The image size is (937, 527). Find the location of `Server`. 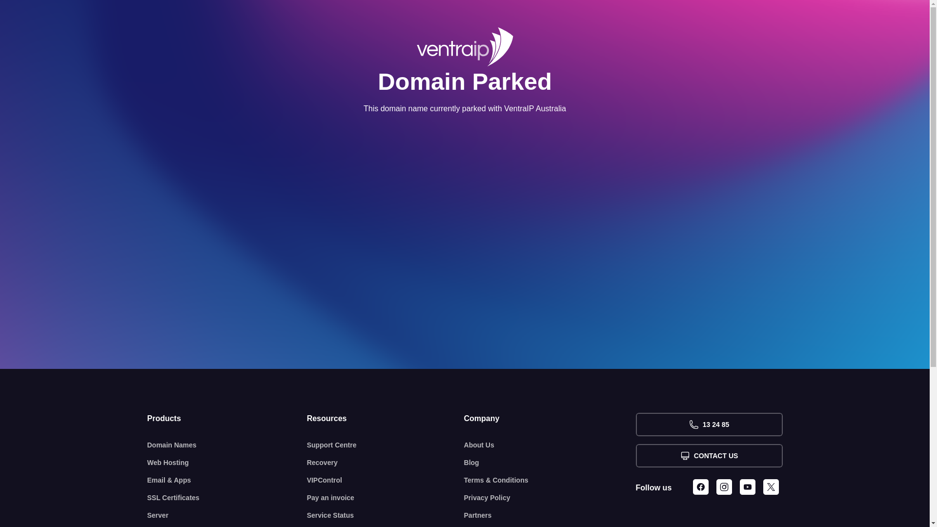

Server is located at coordinates (227, 515).